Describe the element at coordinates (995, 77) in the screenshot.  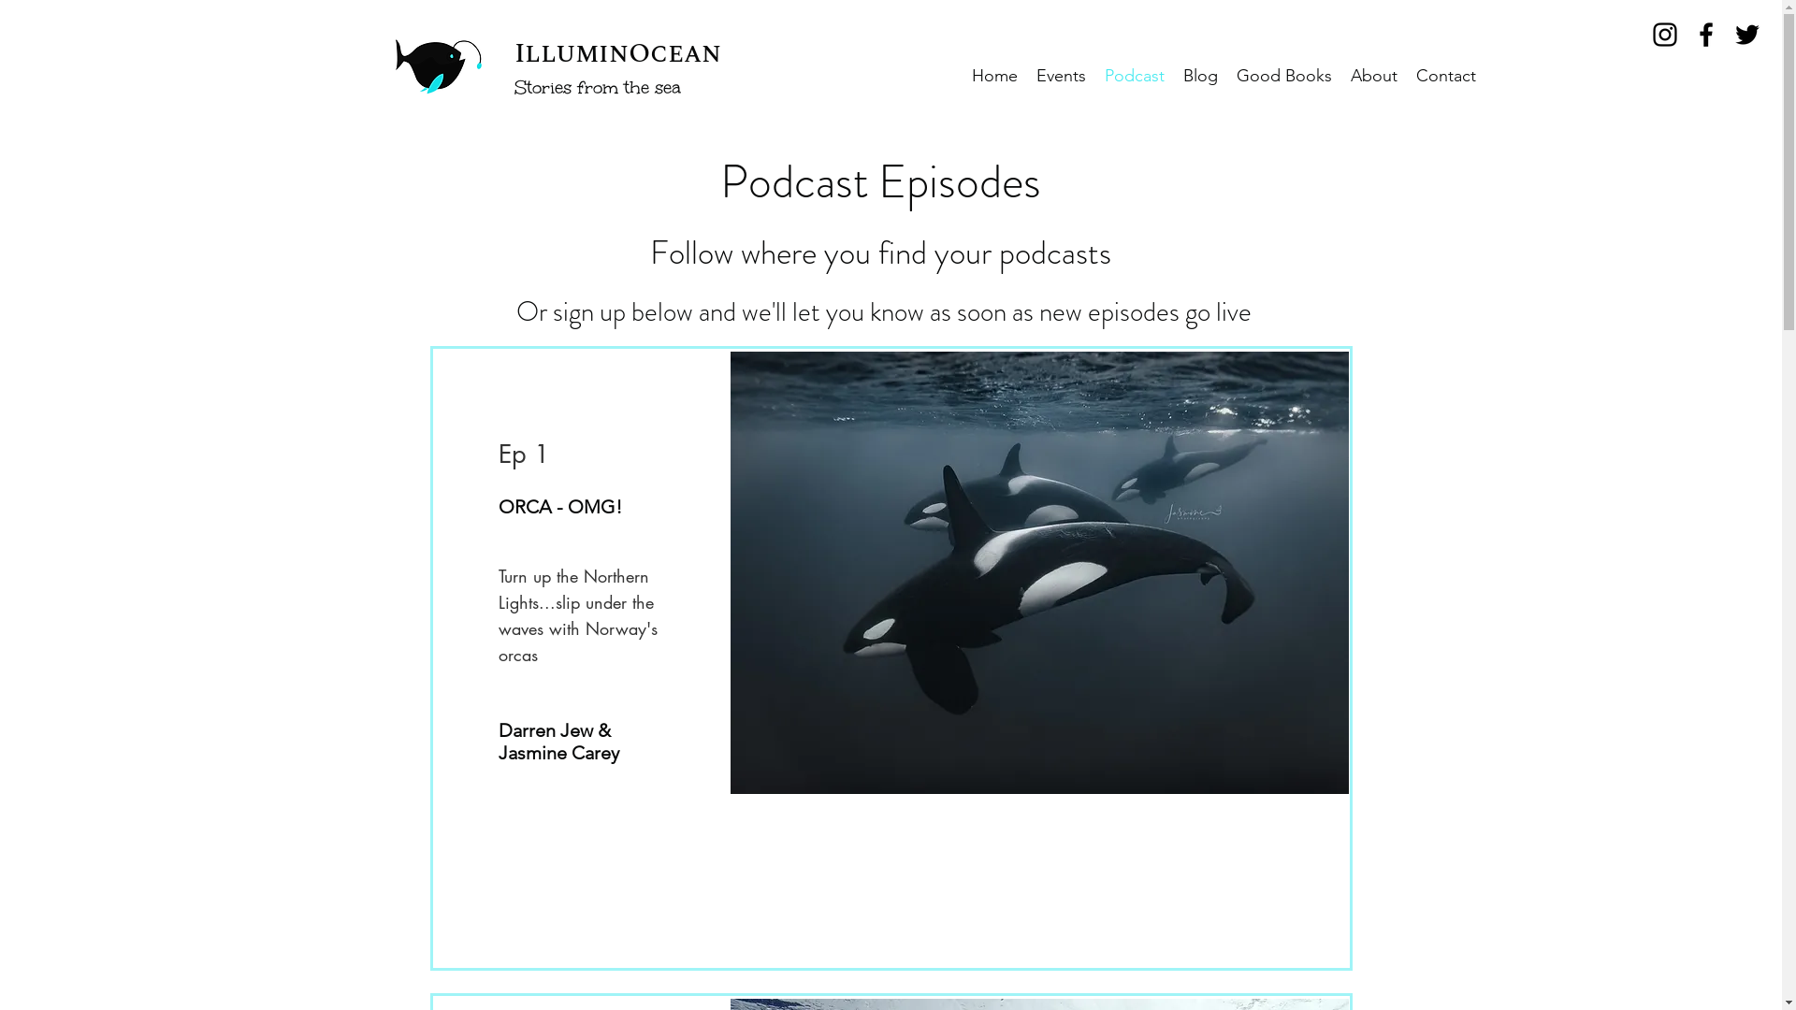
I see `Home` at that location.